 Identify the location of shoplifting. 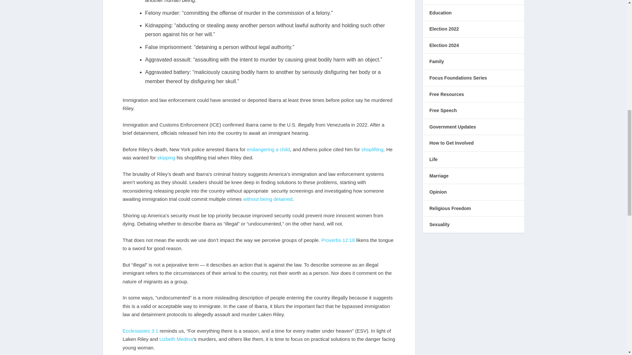
(373, 149).